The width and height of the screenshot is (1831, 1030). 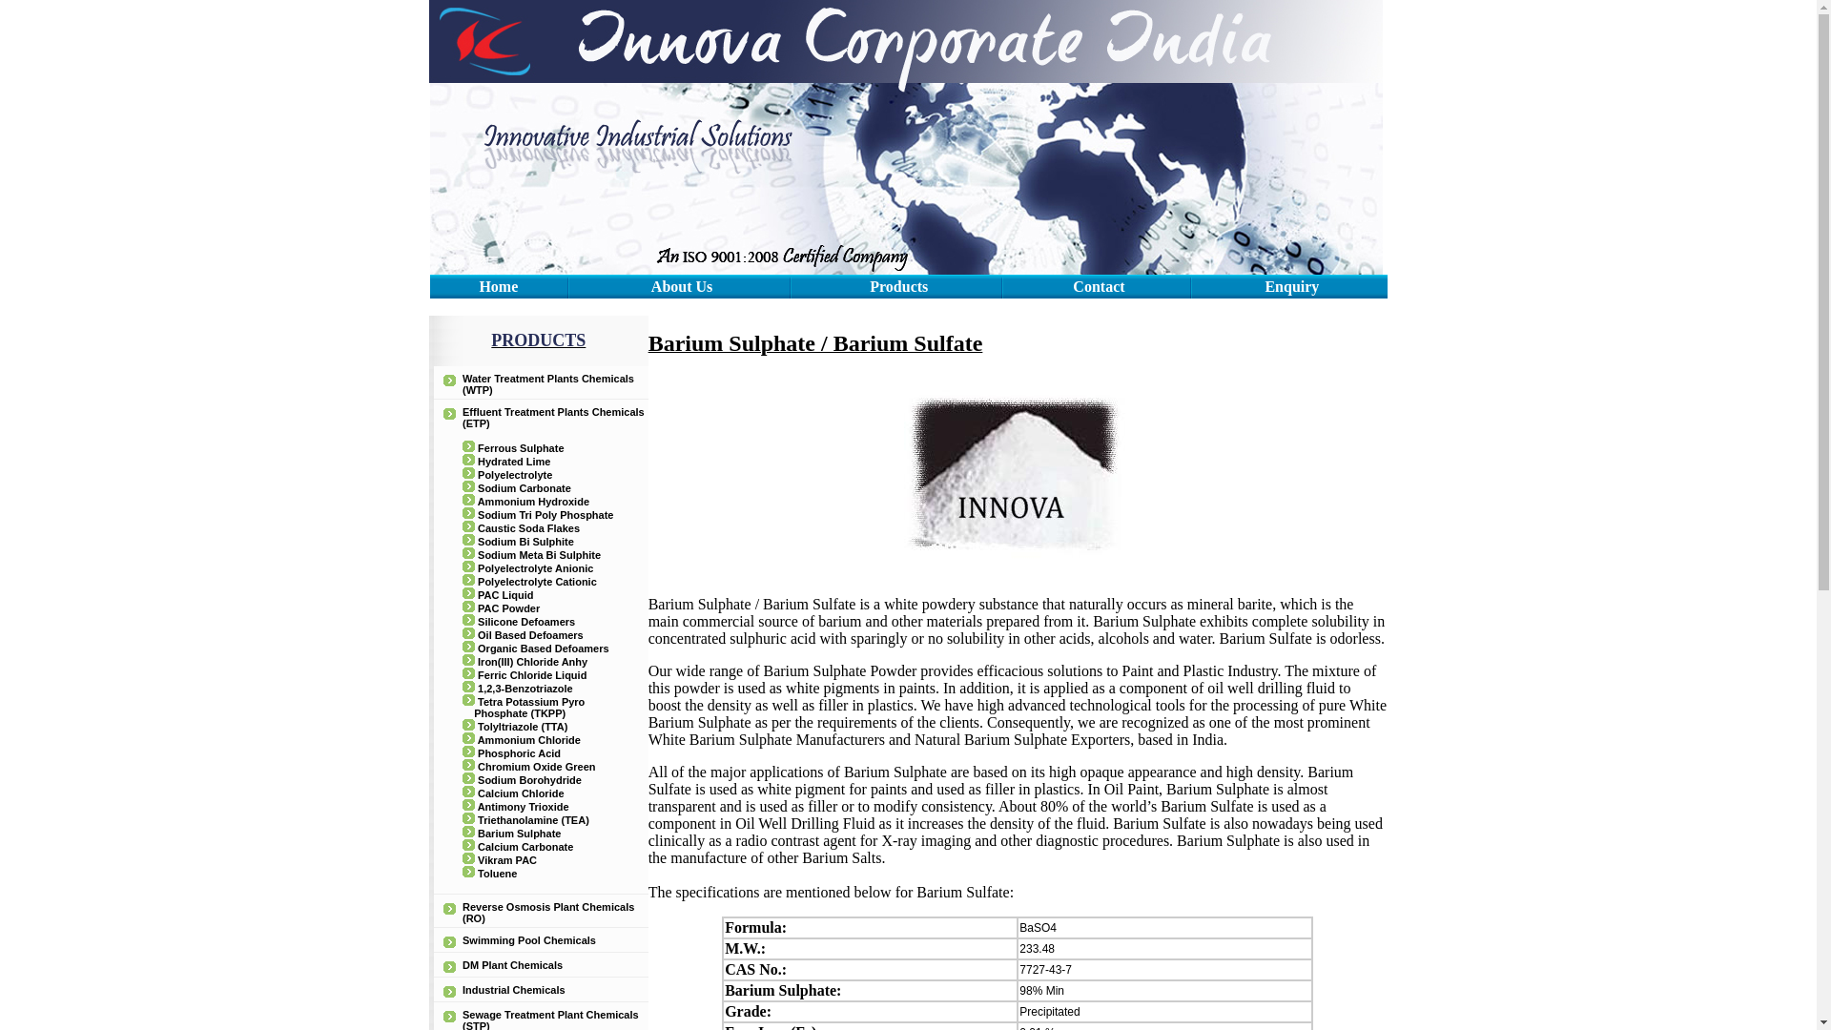 I want to click on Polyelectrolyte Cationic, so click(x=537, y=581).